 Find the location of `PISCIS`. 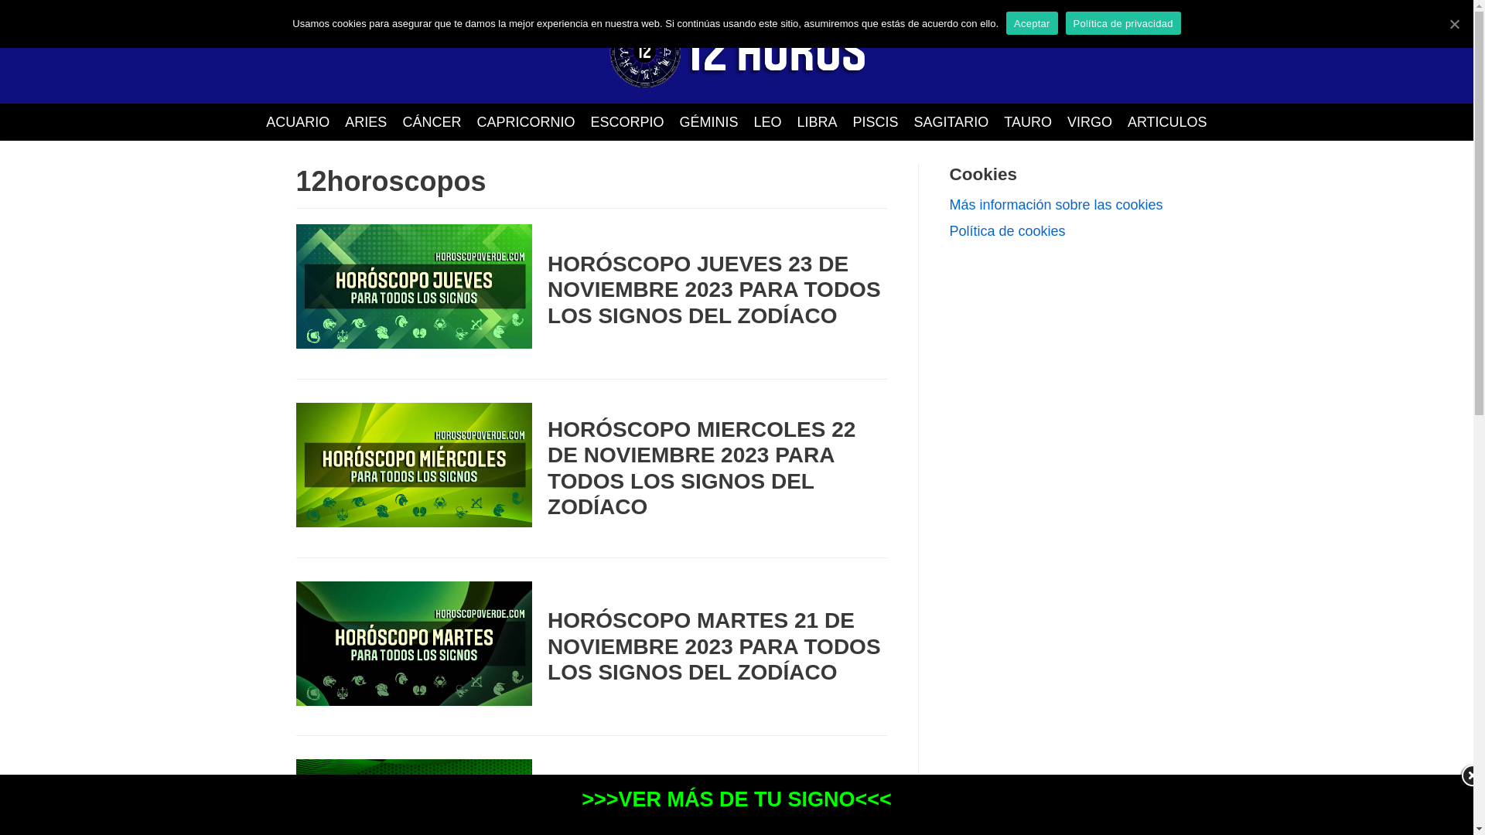

PISCIS is located at coordinates (876, 122).